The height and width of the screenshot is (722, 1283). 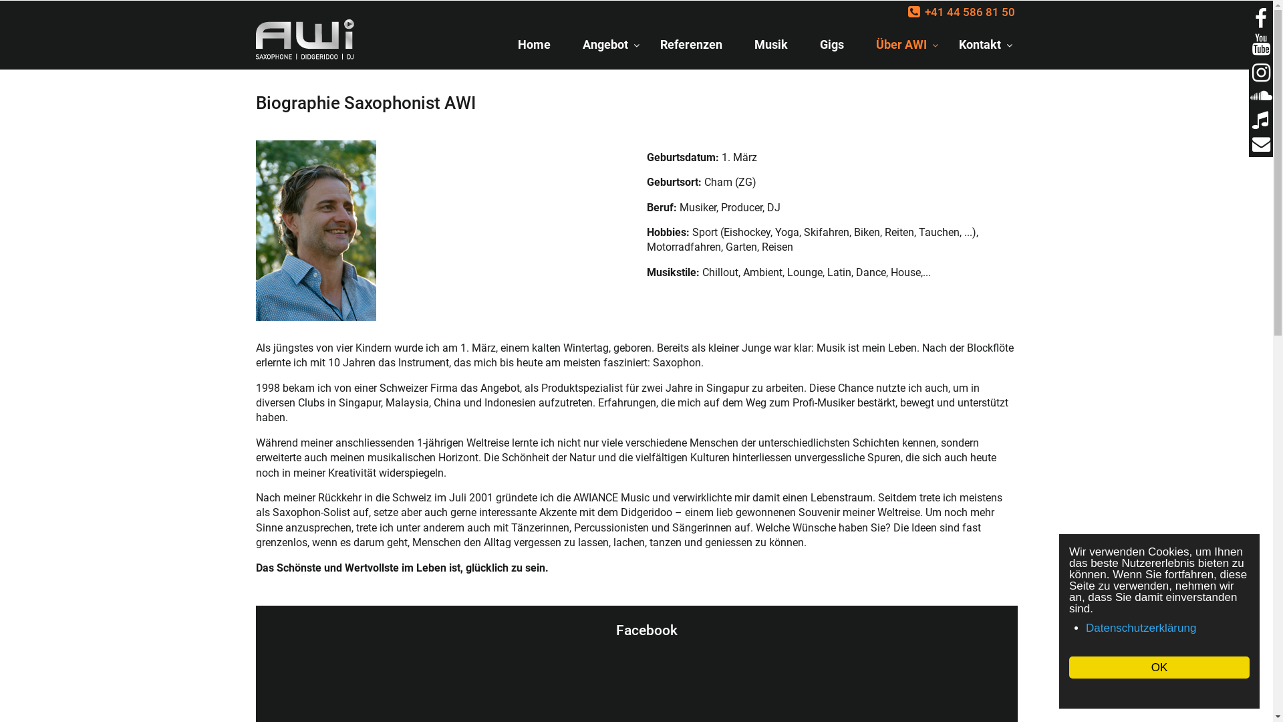 What do you see at coordinates (961, 12) in the screenshot?
I see `+41 44 586 81 50` at bounding box center [961, 12].